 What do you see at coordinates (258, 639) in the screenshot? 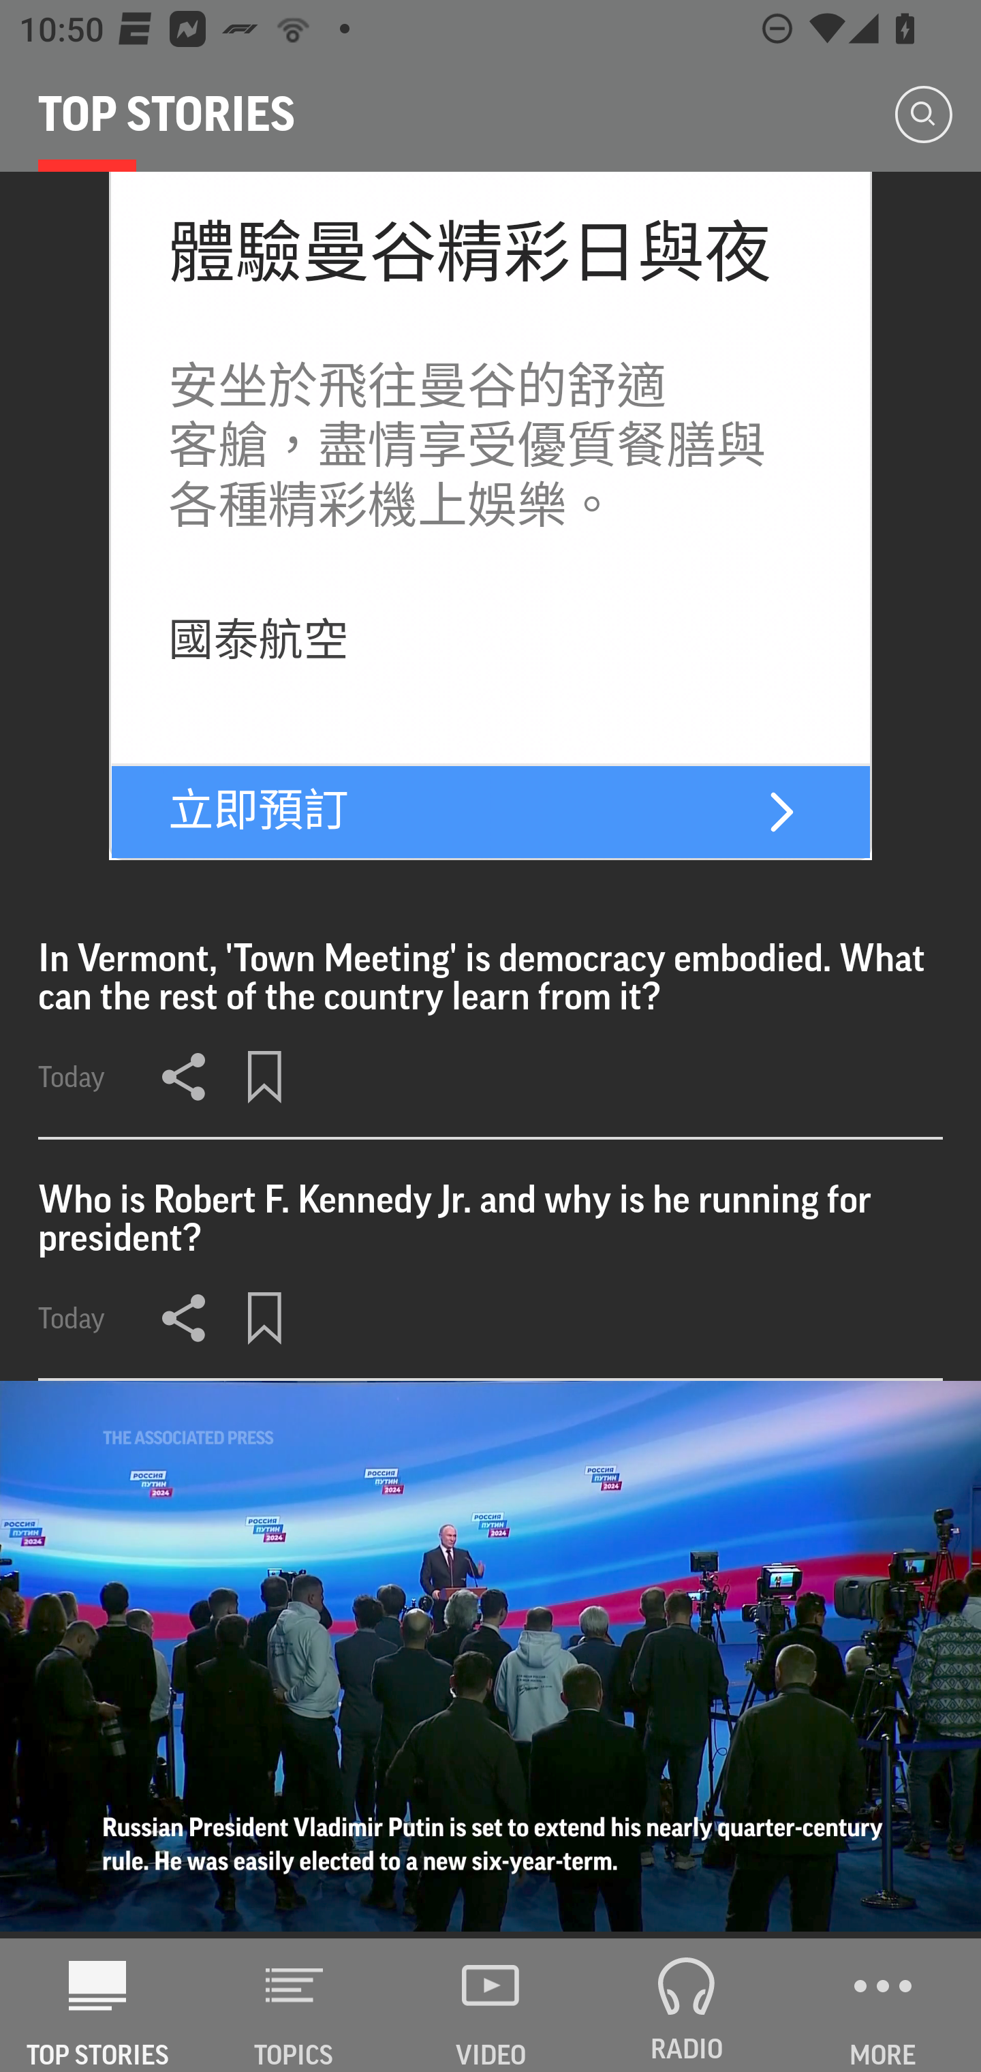
I see `國泰航空` at bounding box center [258, 639].